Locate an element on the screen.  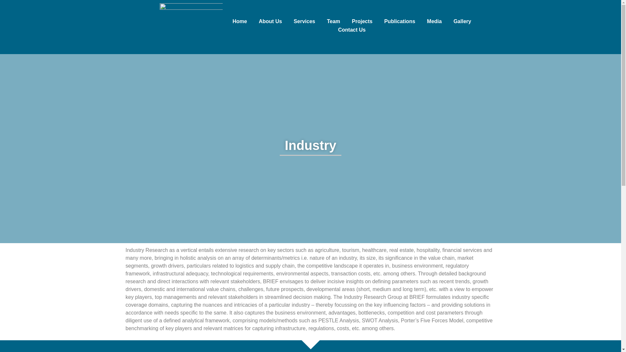
Services is located at coordinates (305, 21).